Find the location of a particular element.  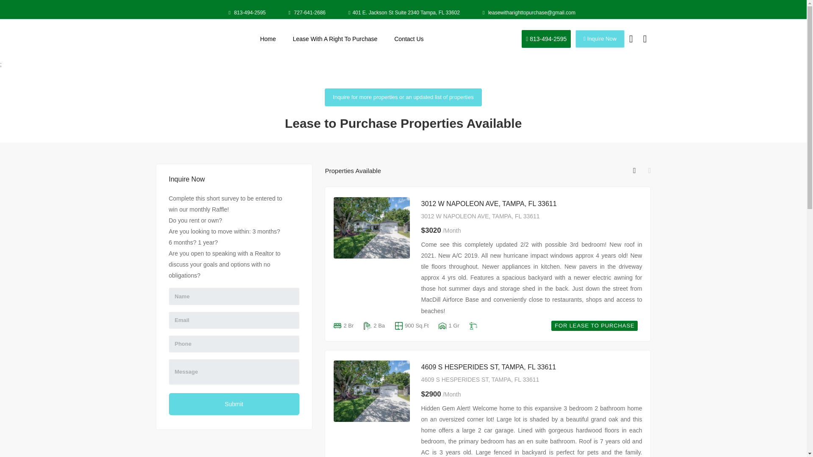

Inquire Now is located at coordinates (600, 39).